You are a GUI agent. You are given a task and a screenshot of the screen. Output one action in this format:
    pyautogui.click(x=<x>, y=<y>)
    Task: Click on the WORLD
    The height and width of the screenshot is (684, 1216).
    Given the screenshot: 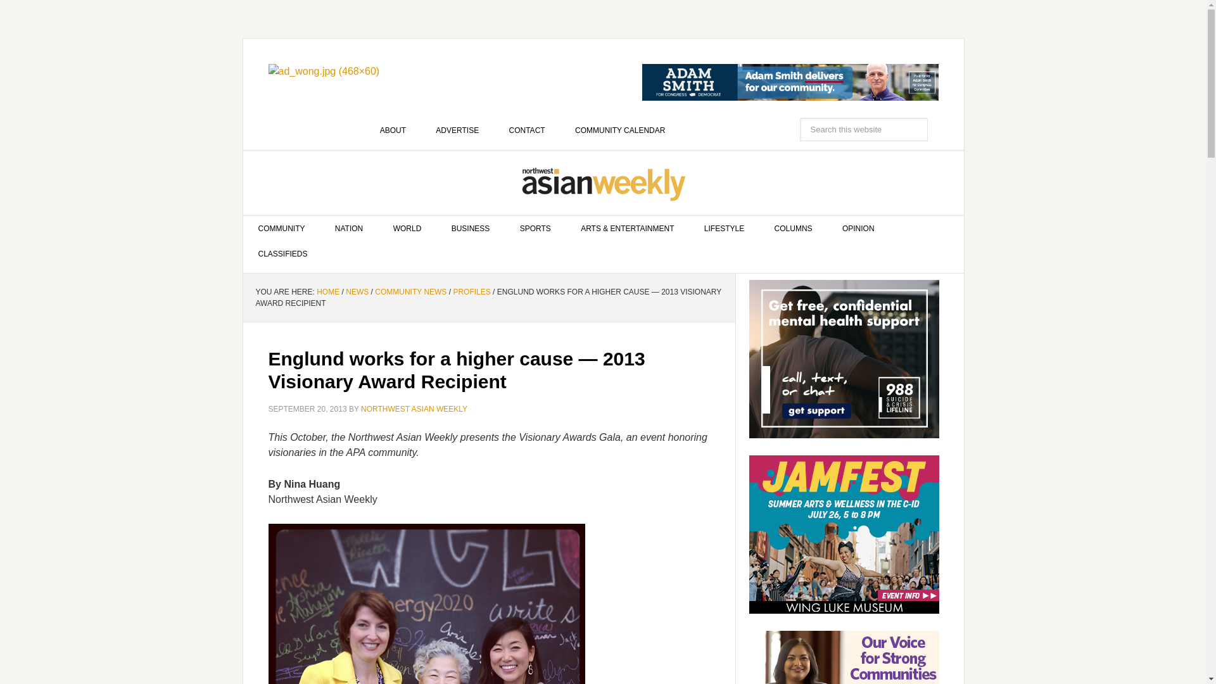 What is the action you would take?
    pyautogui.click(x=407, y=229)
    